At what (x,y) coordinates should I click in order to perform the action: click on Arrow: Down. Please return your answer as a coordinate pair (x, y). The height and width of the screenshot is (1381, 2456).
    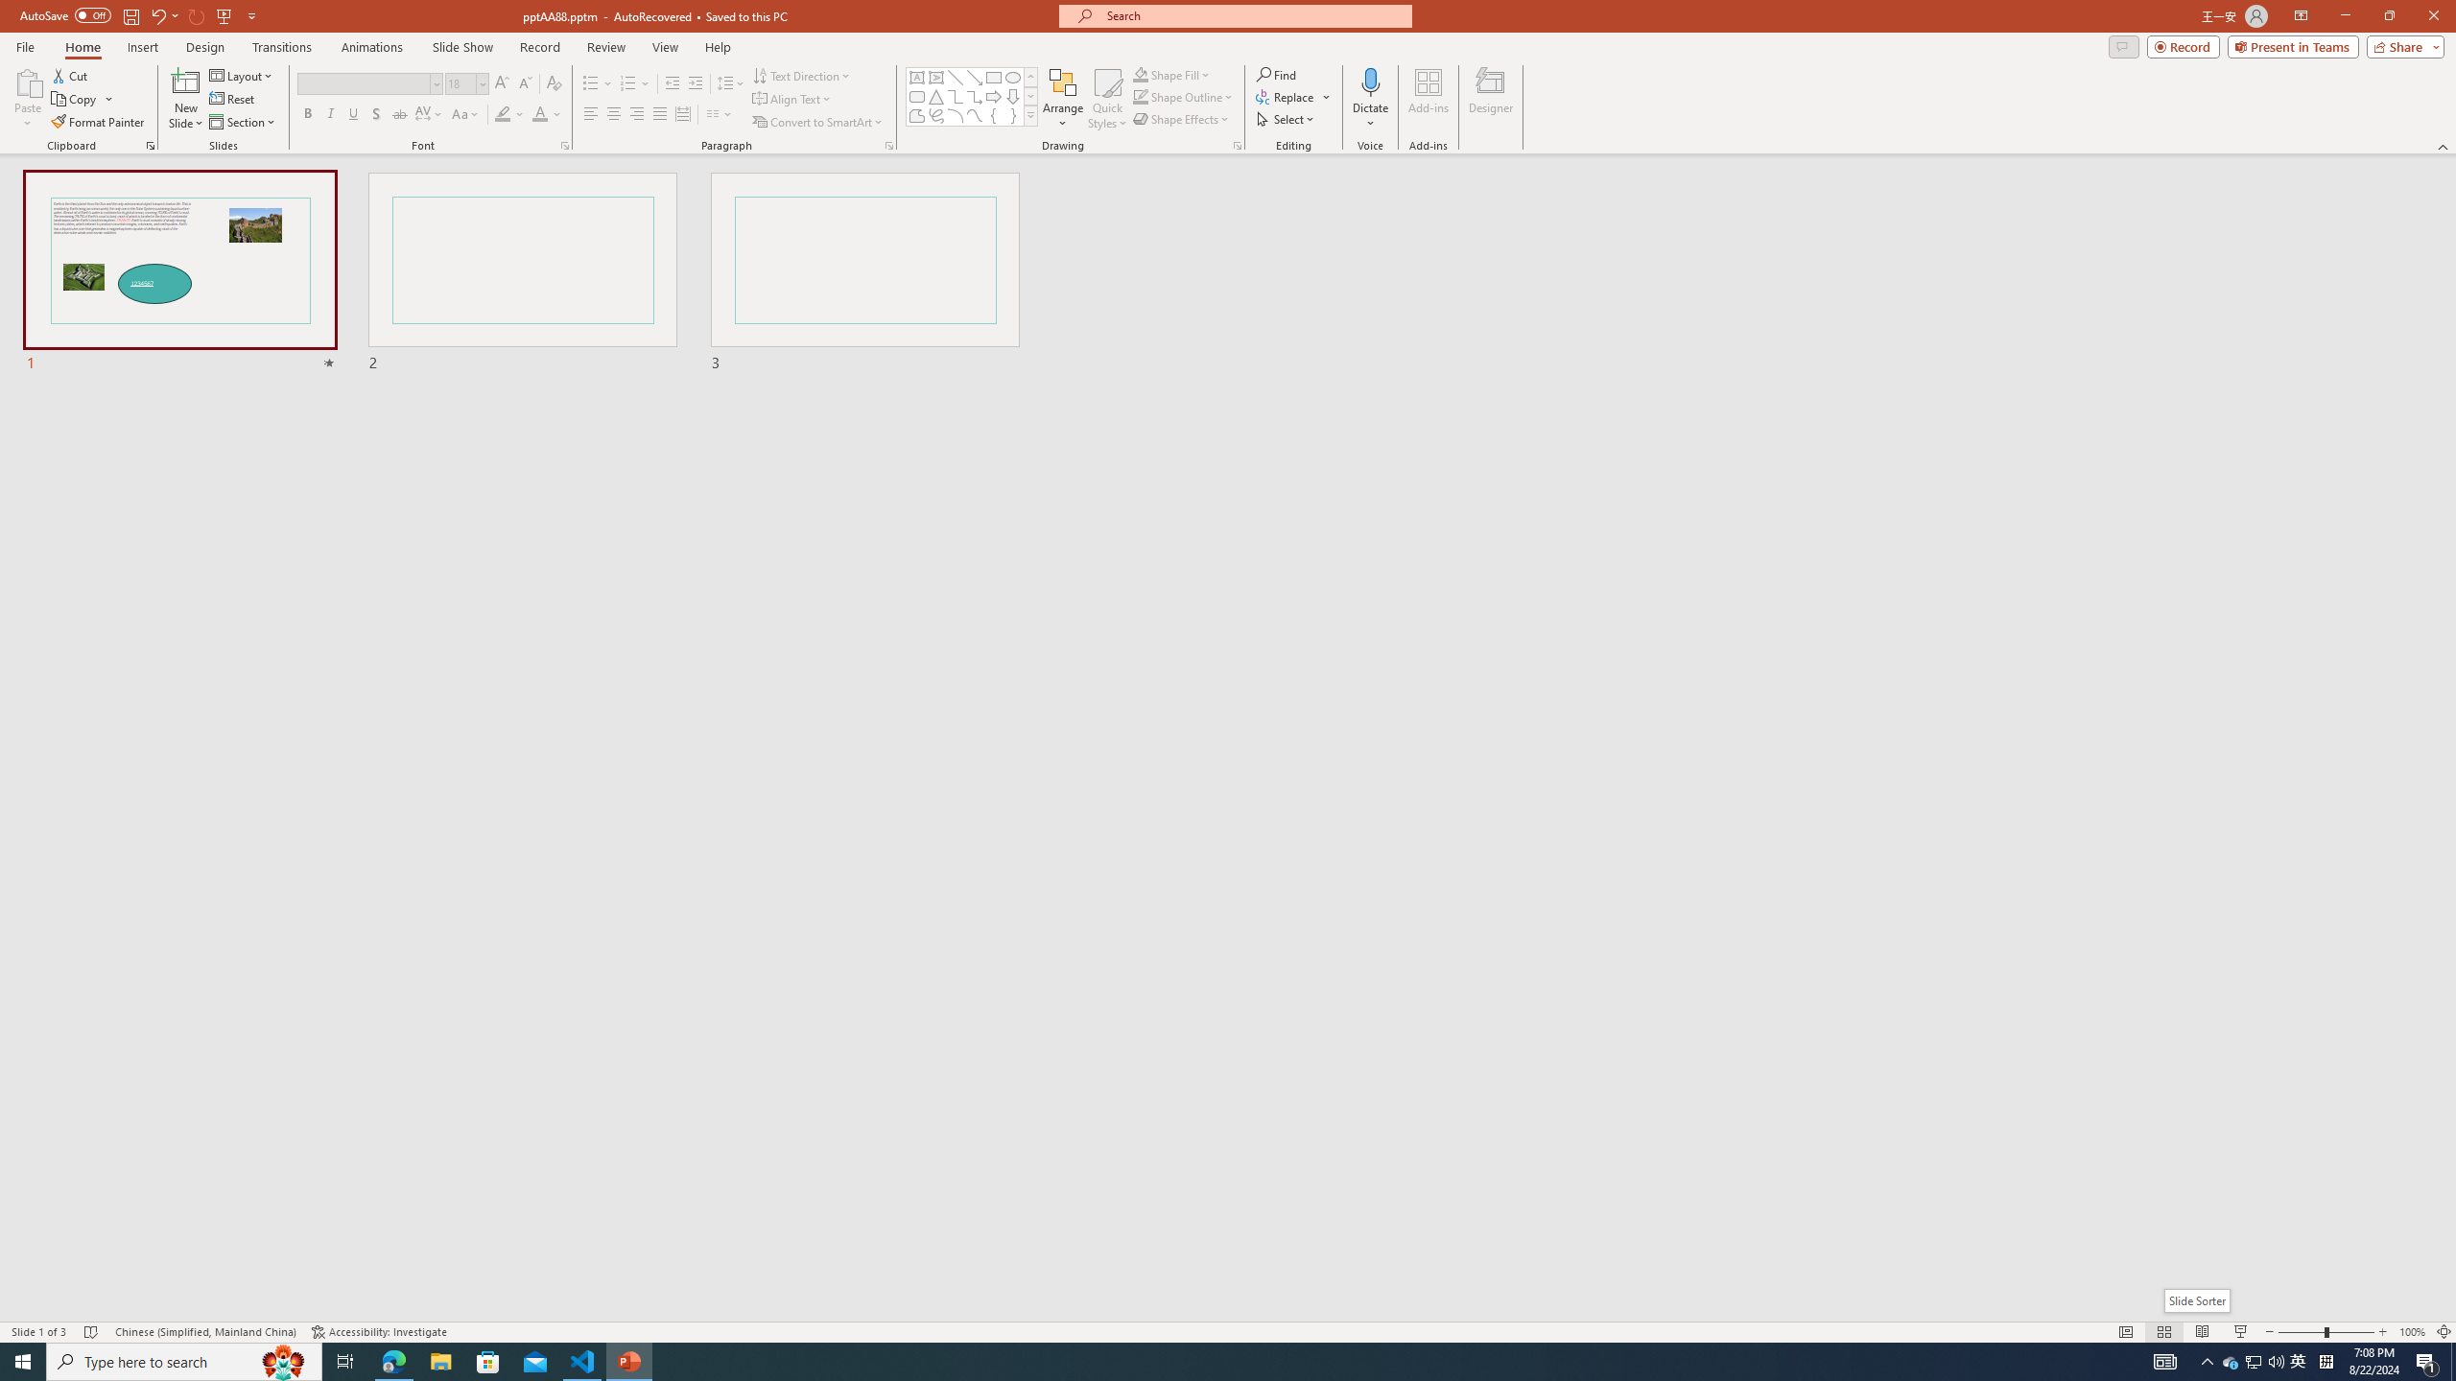
    Looking at the image, I should click on (1013, 96).